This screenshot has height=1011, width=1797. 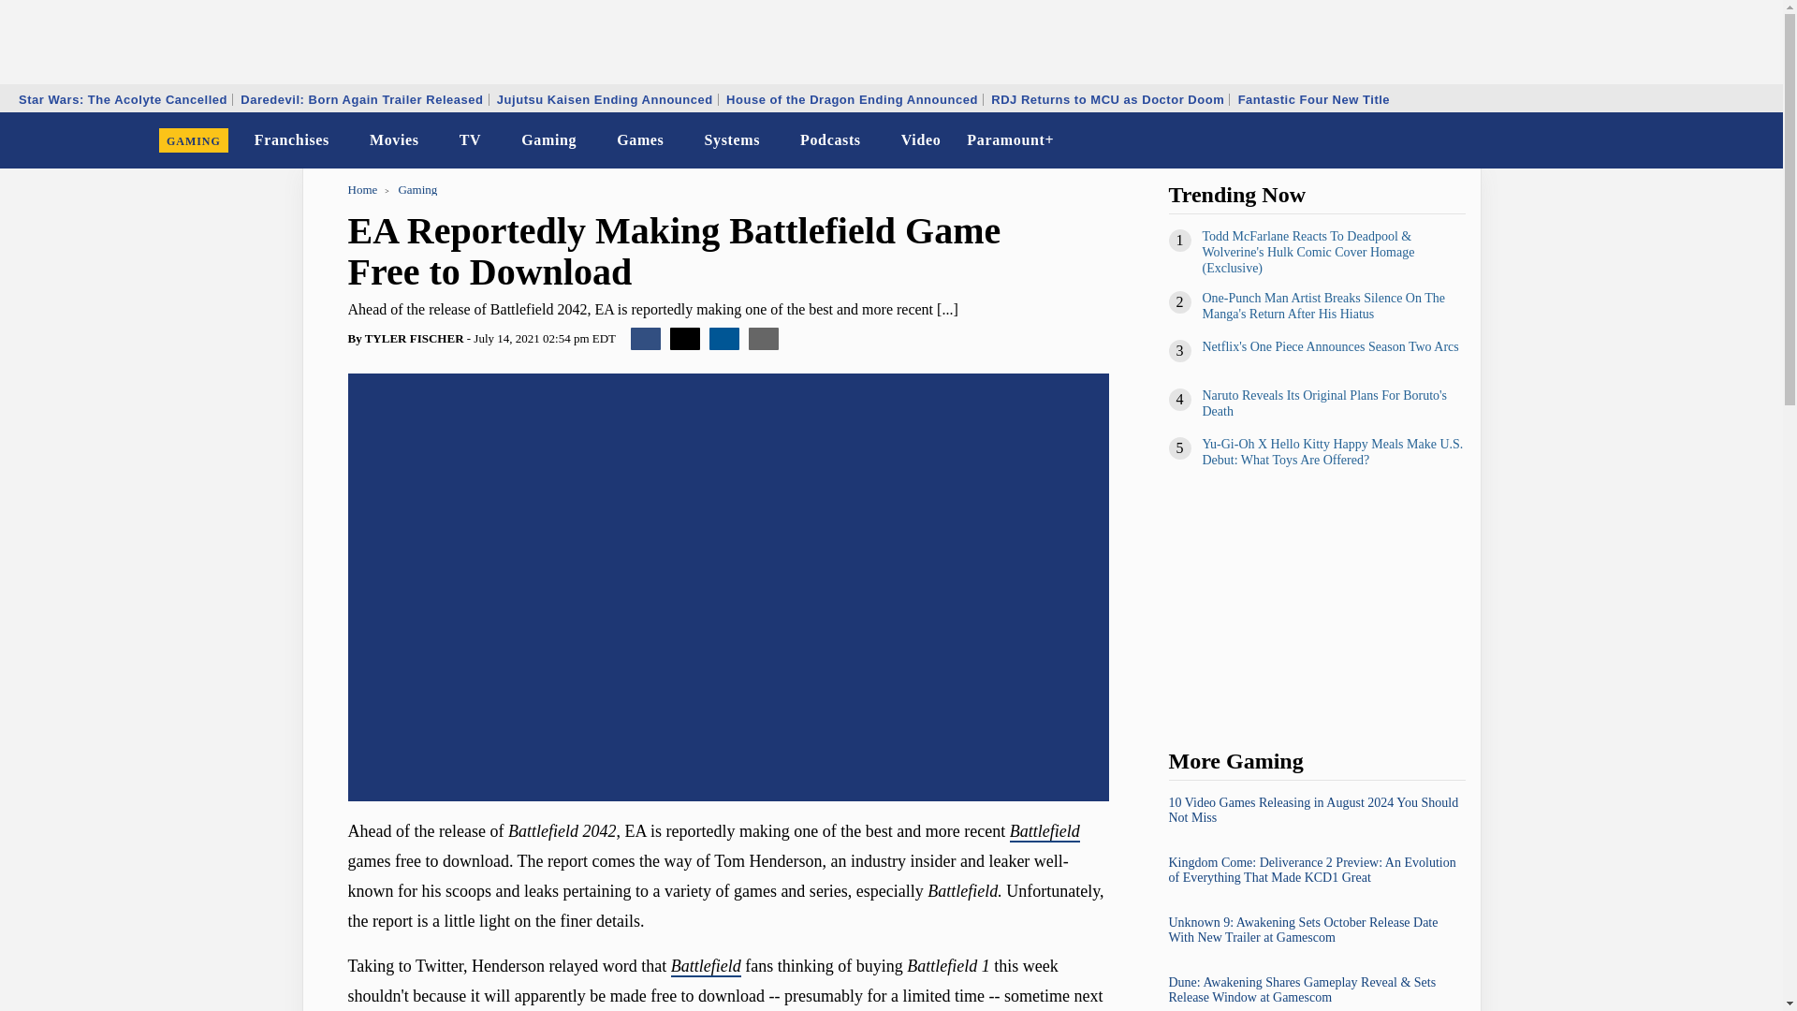 What do you see at coordinates (395, 140) in the screenshot?
I see `Movies` at bounding box center [395, 140].